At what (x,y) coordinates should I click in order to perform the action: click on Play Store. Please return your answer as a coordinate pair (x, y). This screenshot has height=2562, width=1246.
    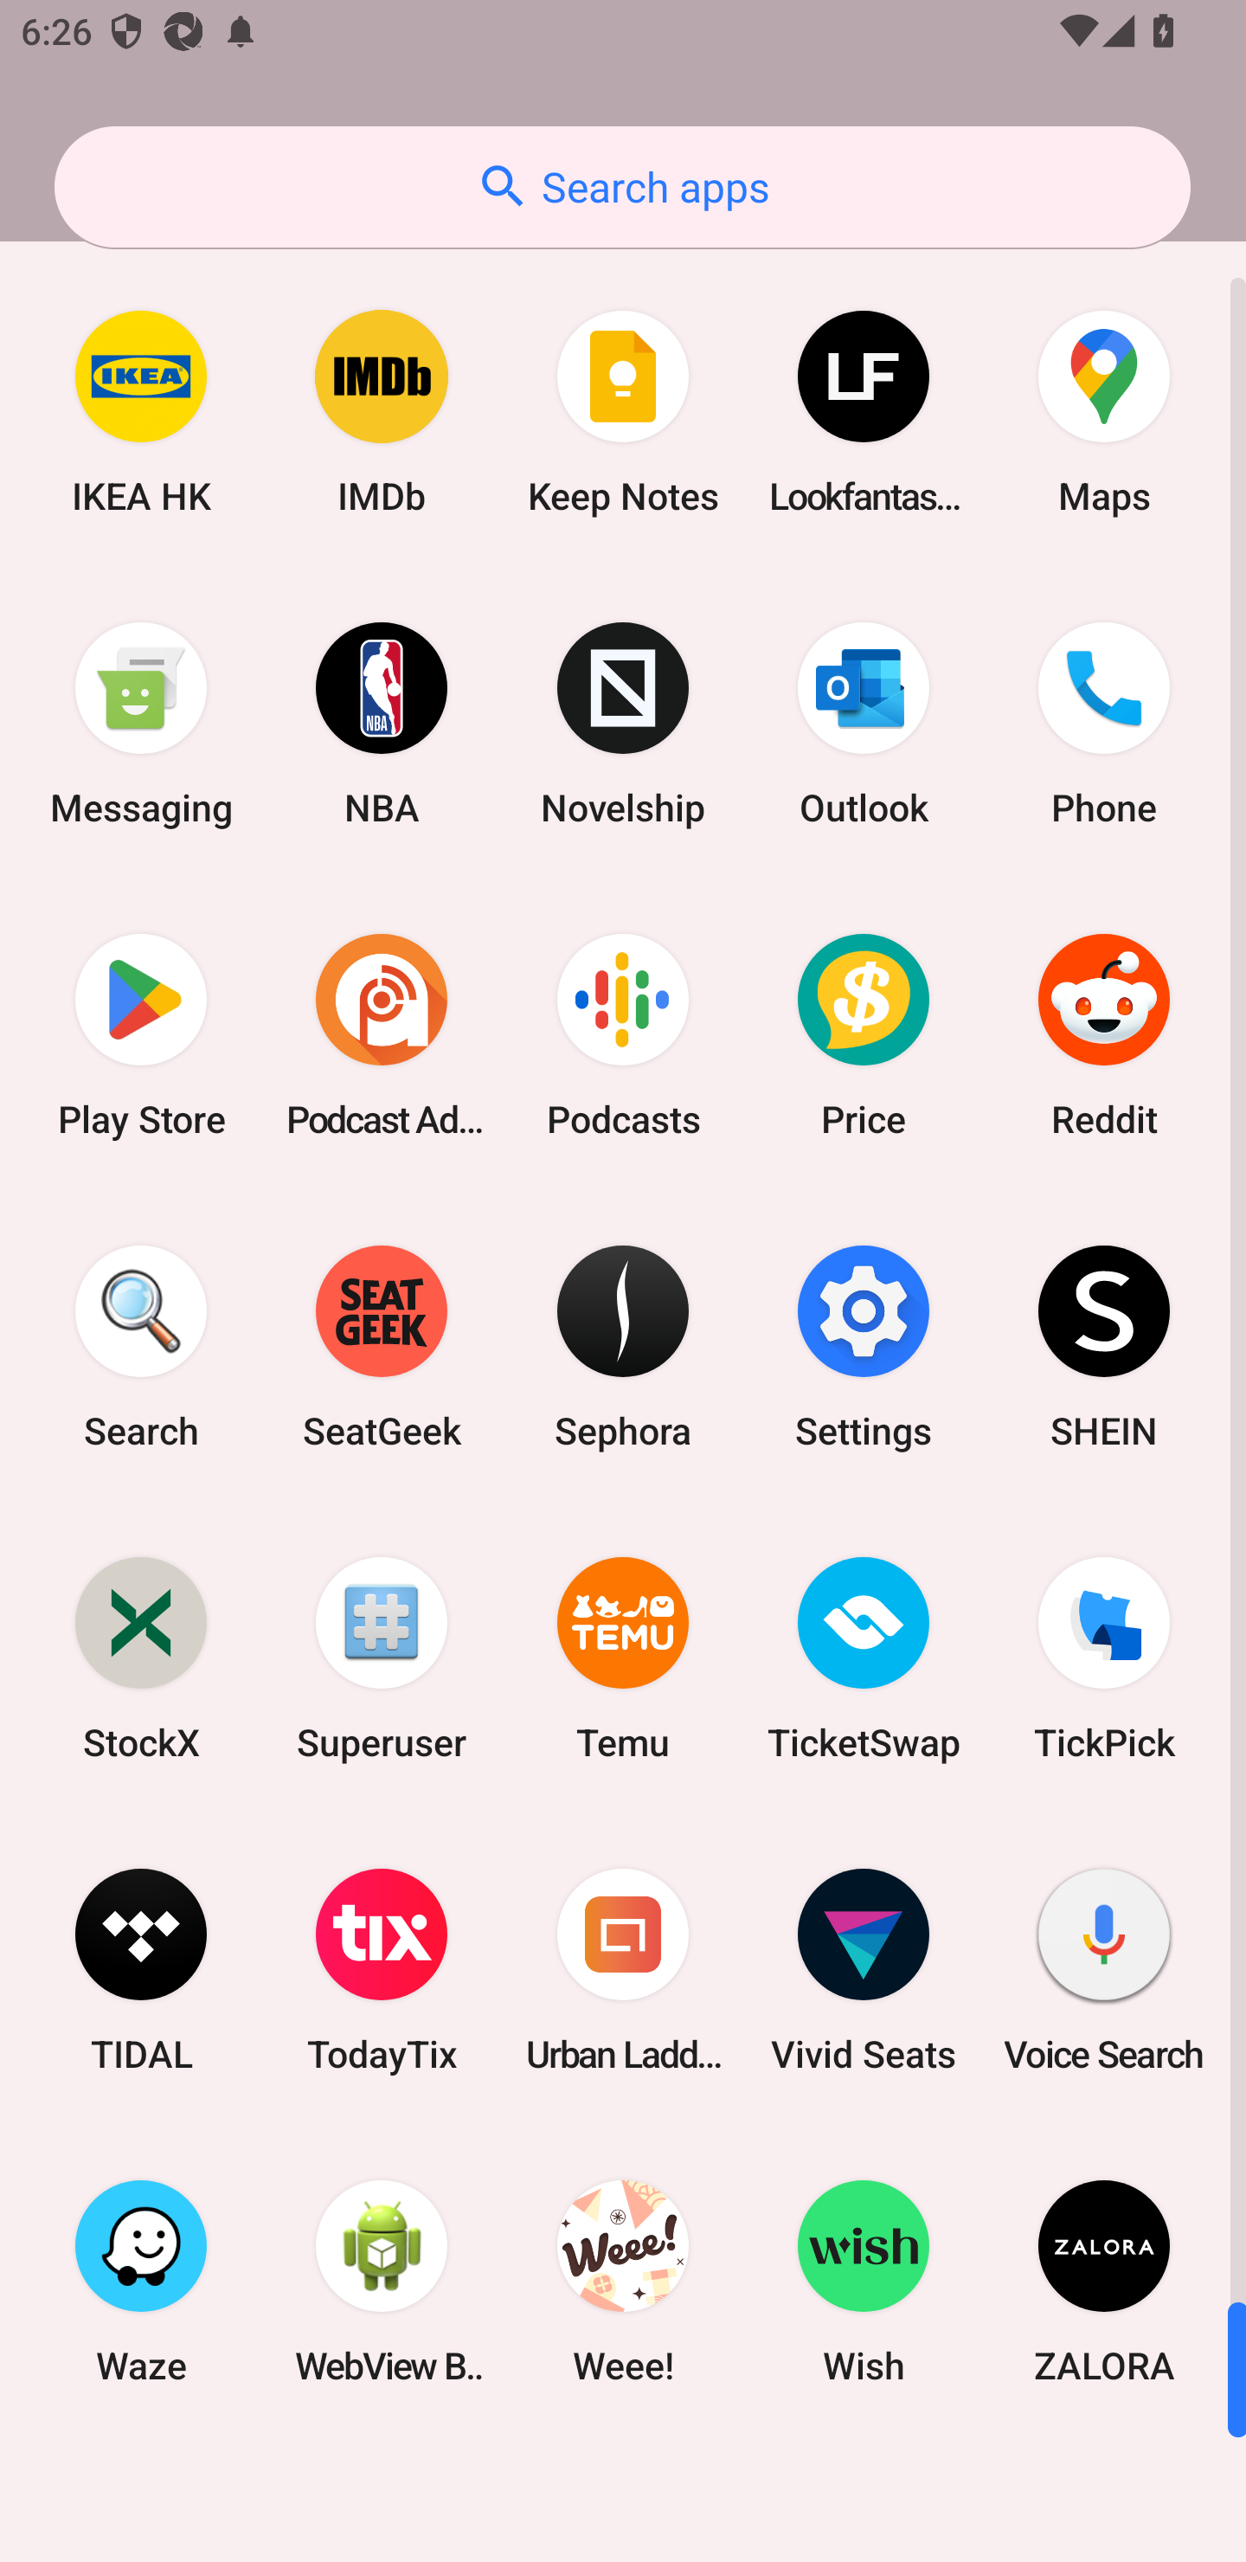
    Looking at the image, I should click on (141, 1035).